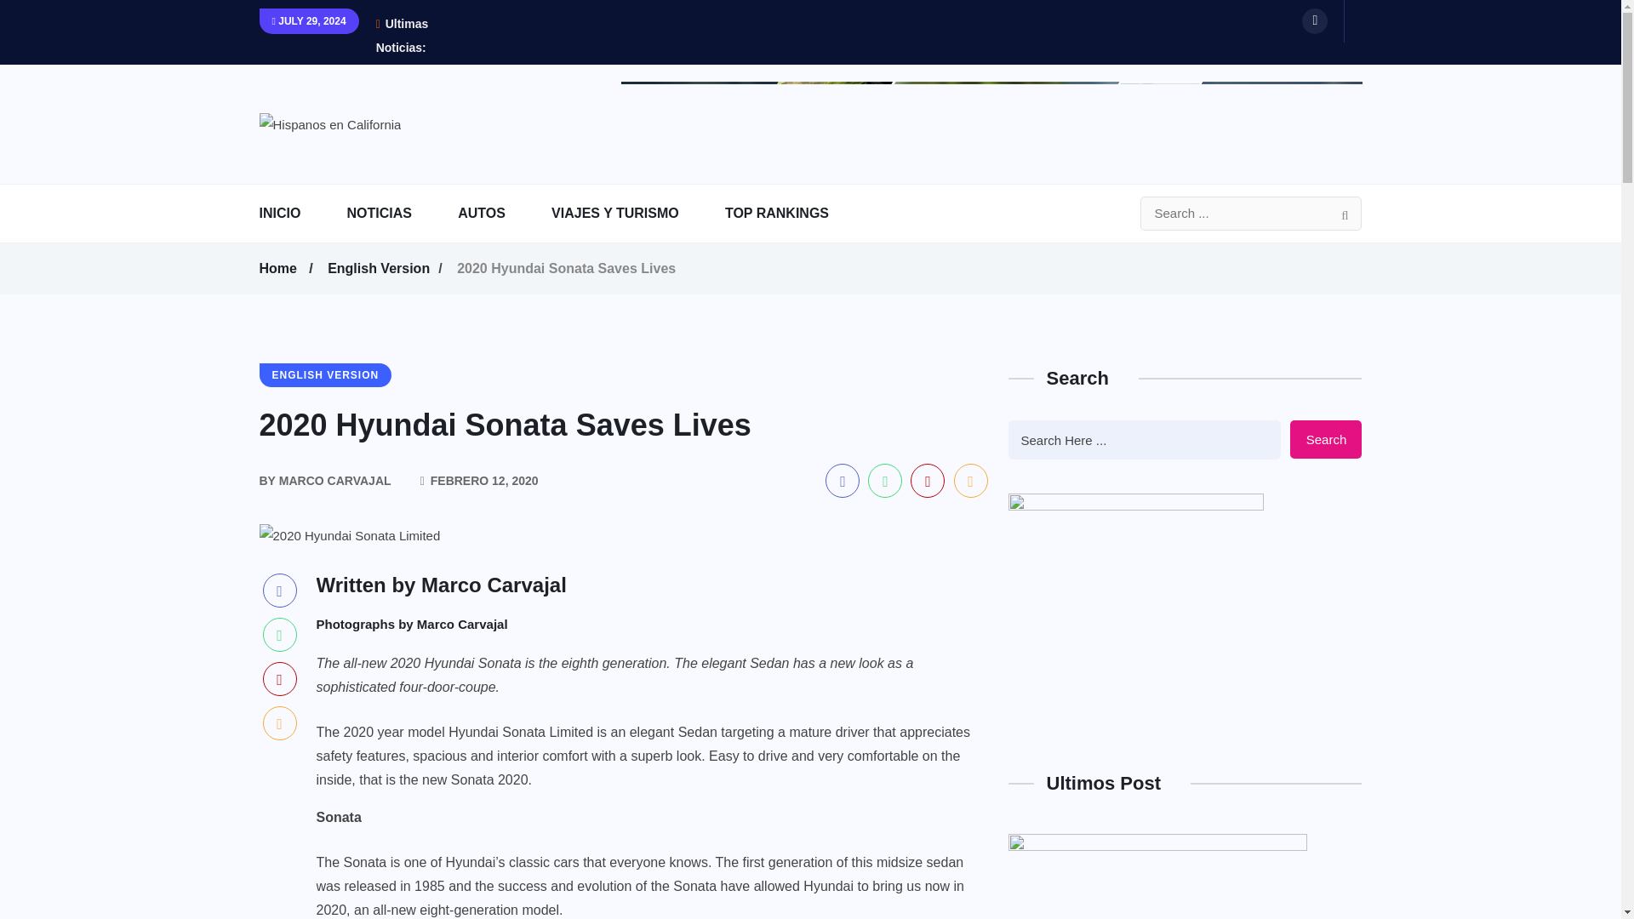 Image resolution: width=1634 pixels, height=919 pixels. Describe the element at coordinates (400, 214) in the screenshot. I see `NOTICIAS` at that location.